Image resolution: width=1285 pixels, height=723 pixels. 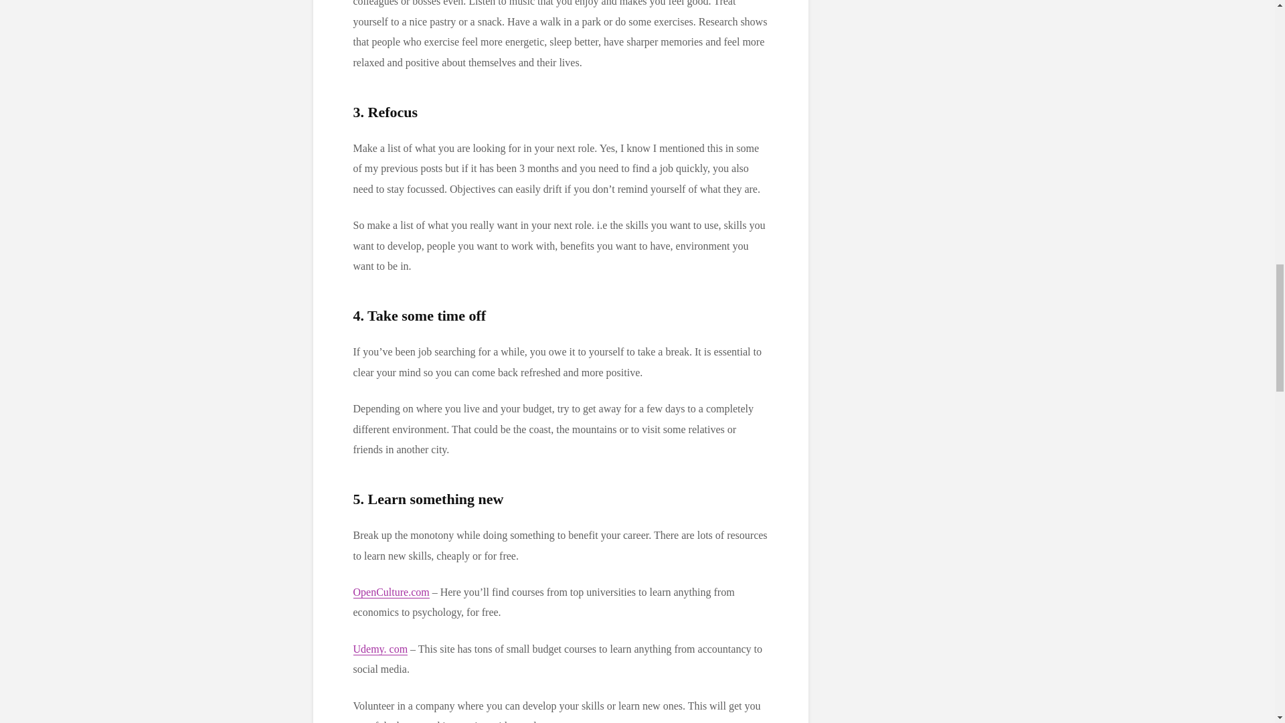 What do you see at coordinates (381, 649) in the screenshot?
I see `Udemy. com` at bounding box center [381, 649].